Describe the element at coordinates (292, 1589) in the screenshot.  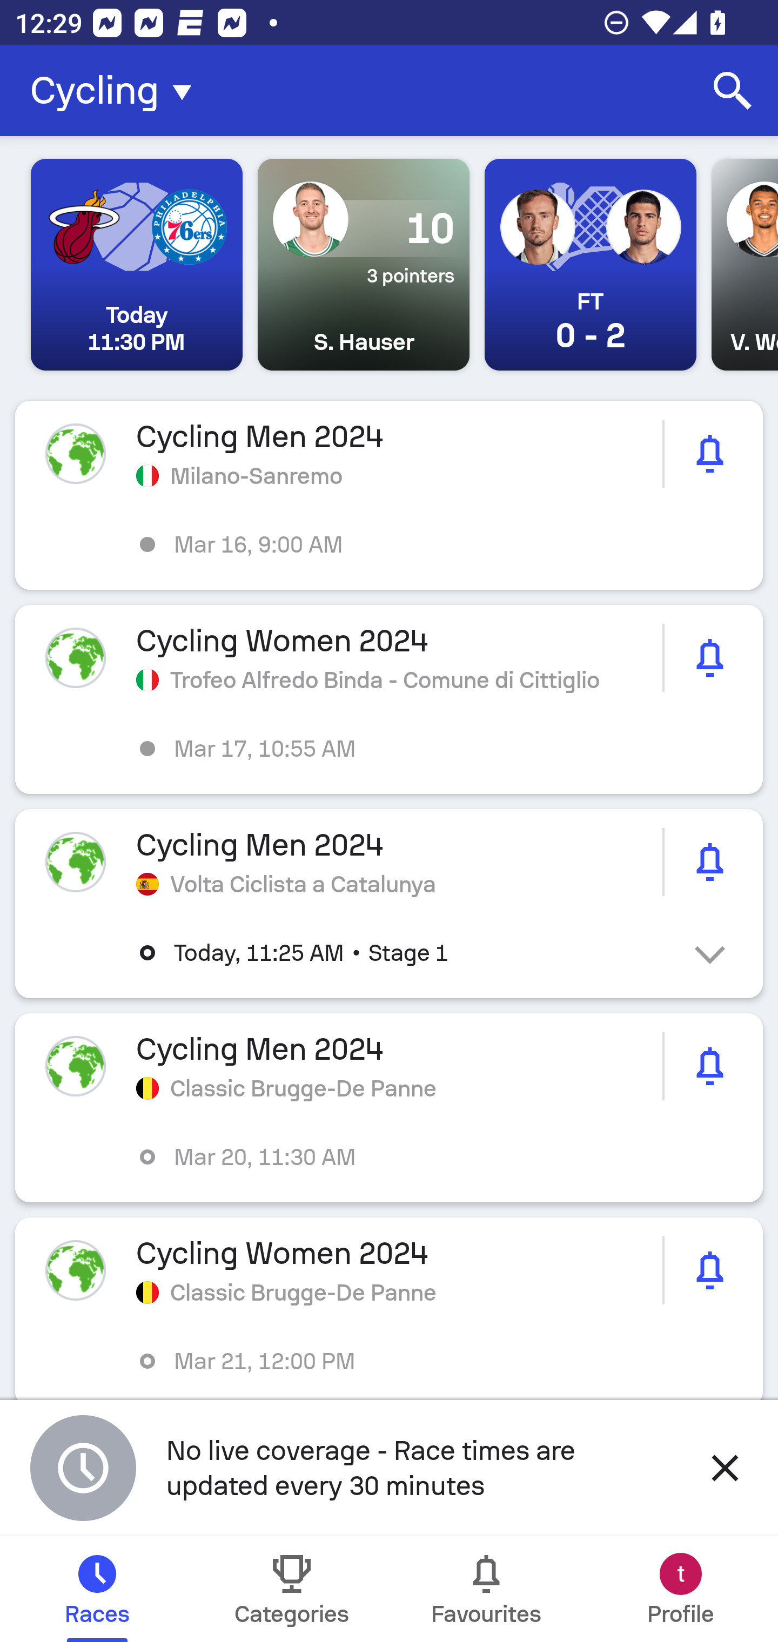
I see `Categories` at that location.